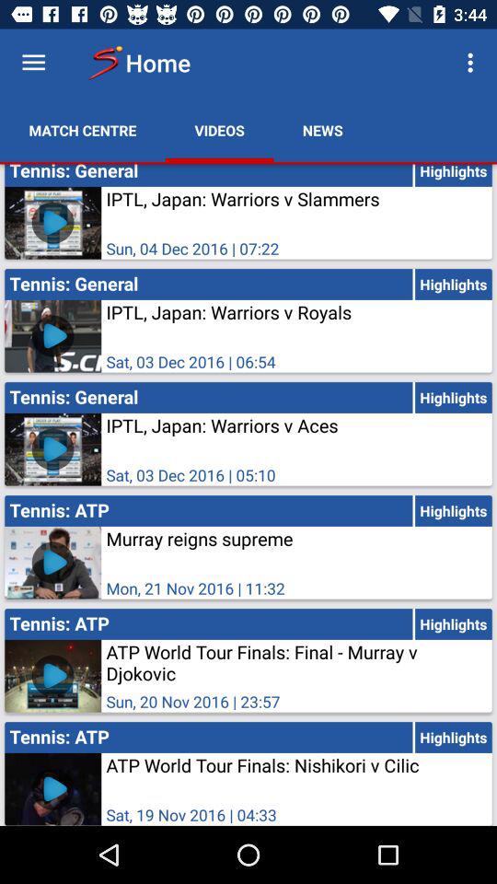  What do you see at coordinates (219, 131) in the screenshot?
I see `launch the icon next to match centre item` at bounding box center [219, 131].